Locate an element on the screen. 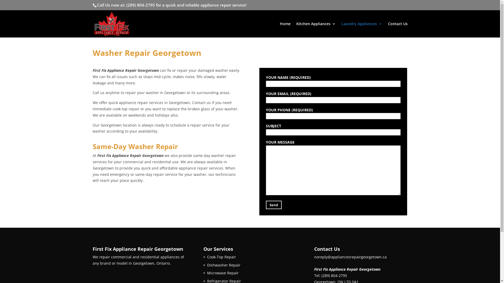 This screenshot has width=504, height=283. Send is located at coordinates (274, 205).